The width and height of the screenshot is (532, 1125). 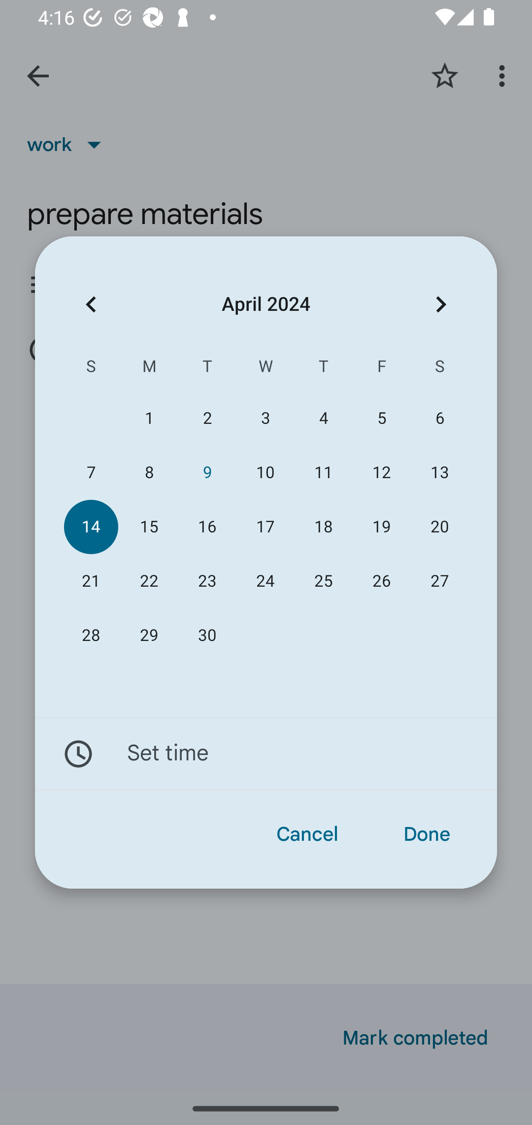 What do you see at coordinates (149, 527) in the screenshot?
I see `15 15 April 2024` at bounding box center [149, 527].